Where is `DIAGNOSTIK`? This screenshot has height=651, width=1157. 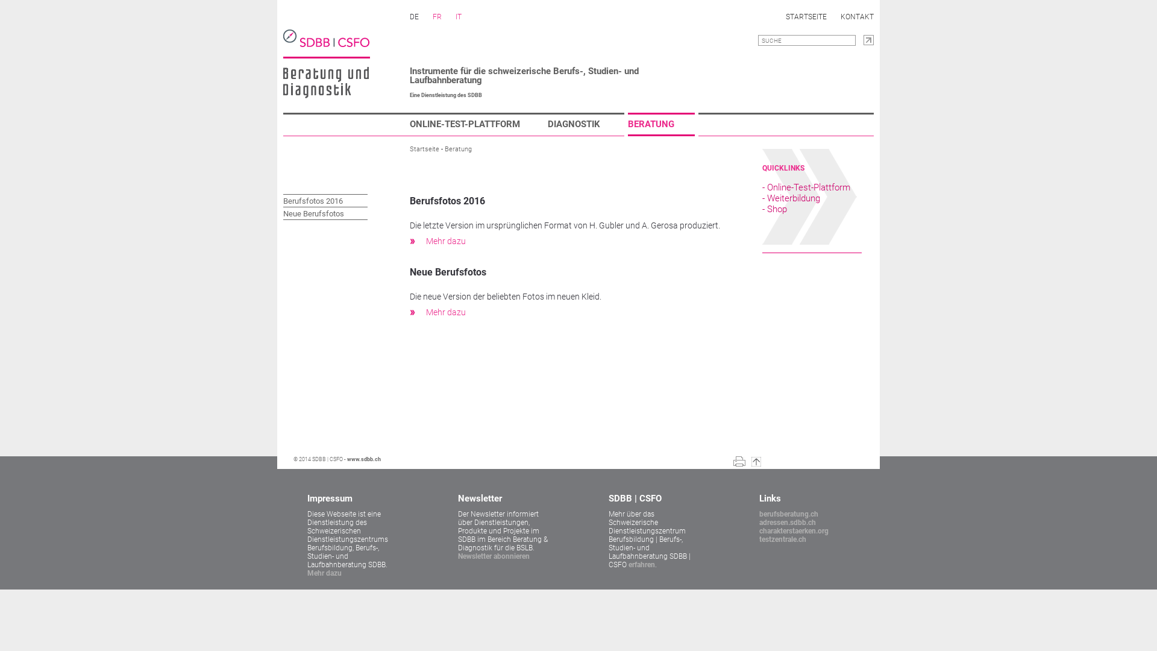
DIAGNOSTIK is located at coordinates (585, 124).